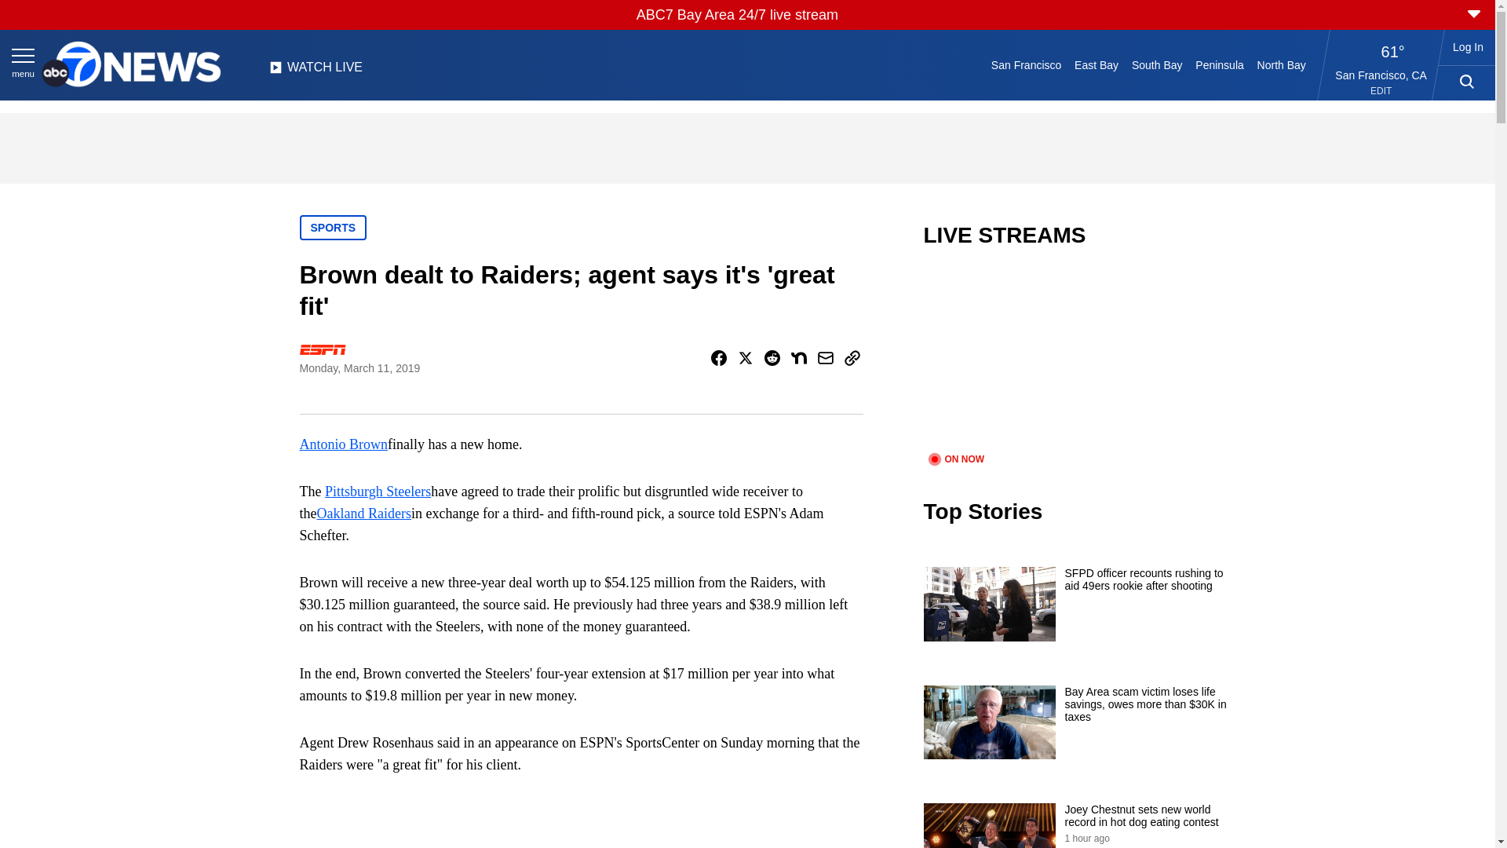 Image resolution: width=1507 pixels, height=848 pixels. Describe the element at coordinates (1157, 64) in the screenshot. I see `South Bay` at that location.